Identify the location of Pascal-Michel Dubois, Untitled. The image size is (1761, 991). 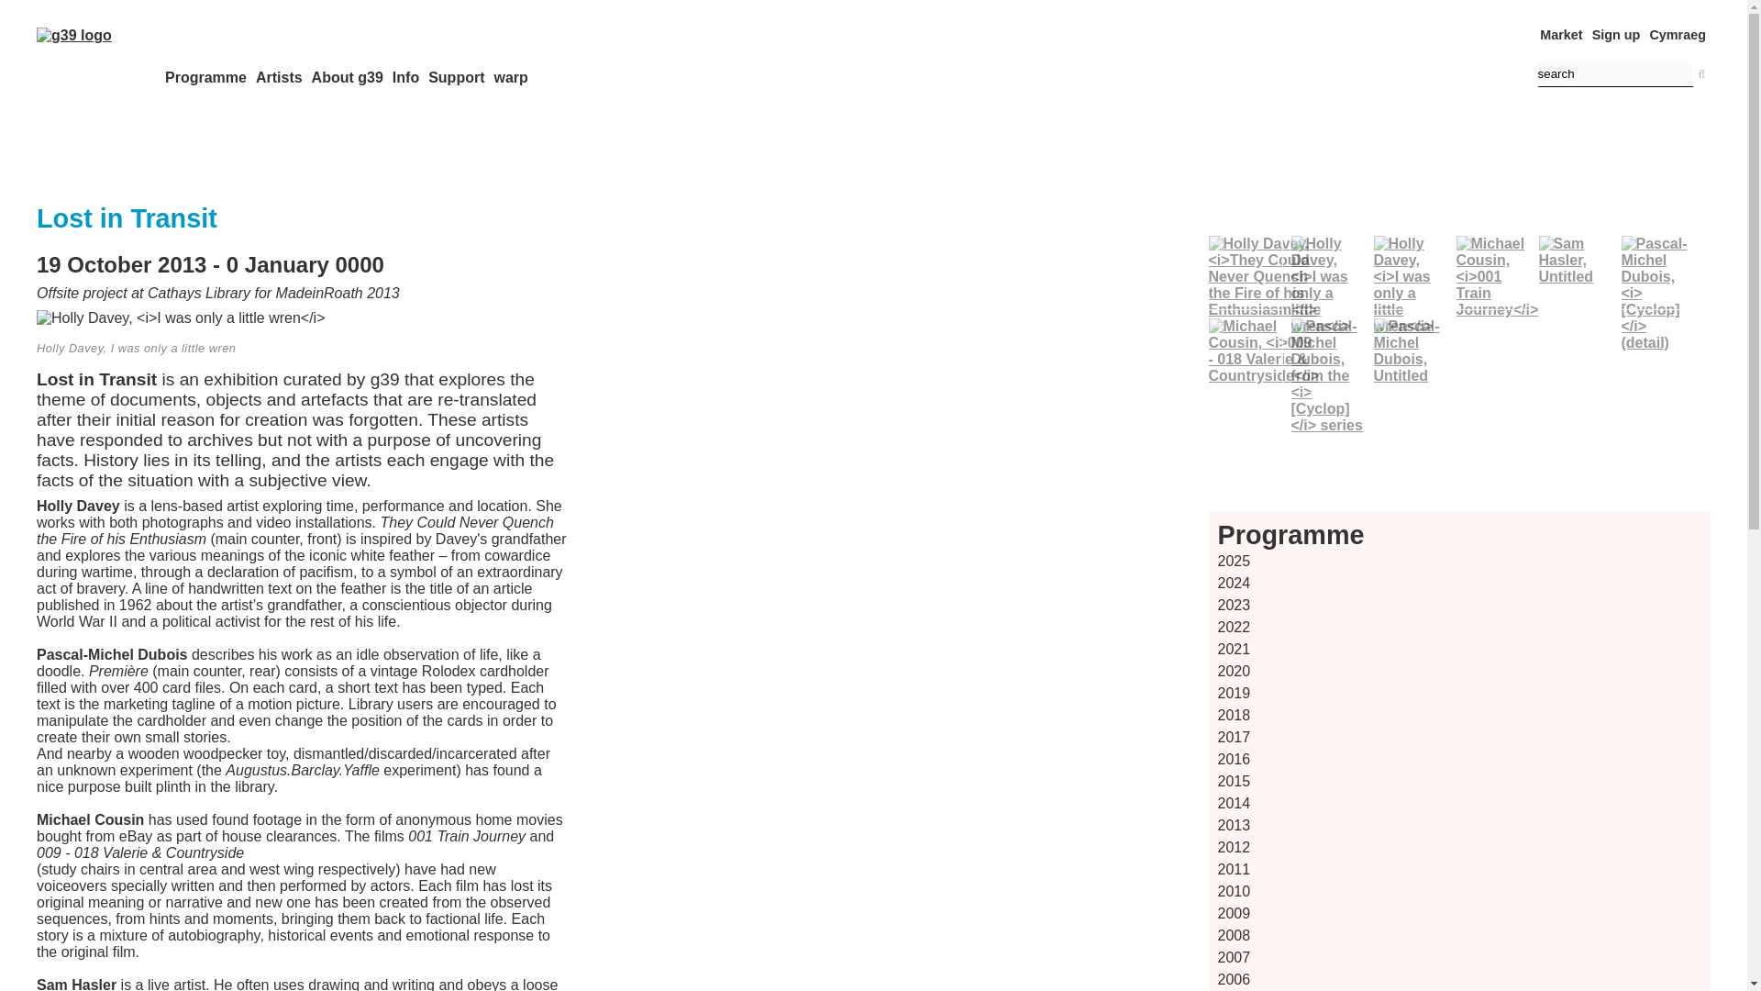
(1411, 351).